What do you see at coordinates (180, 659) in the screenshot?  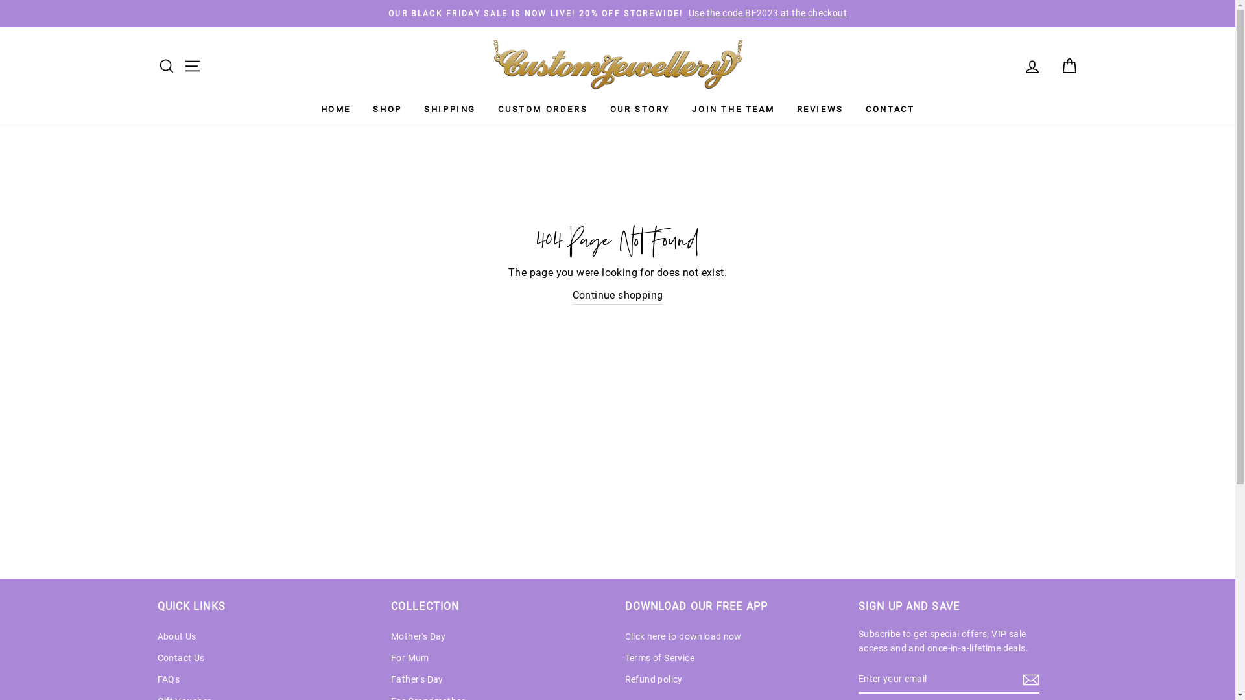 I see `Contact Us` at bounding box center [180, 659].